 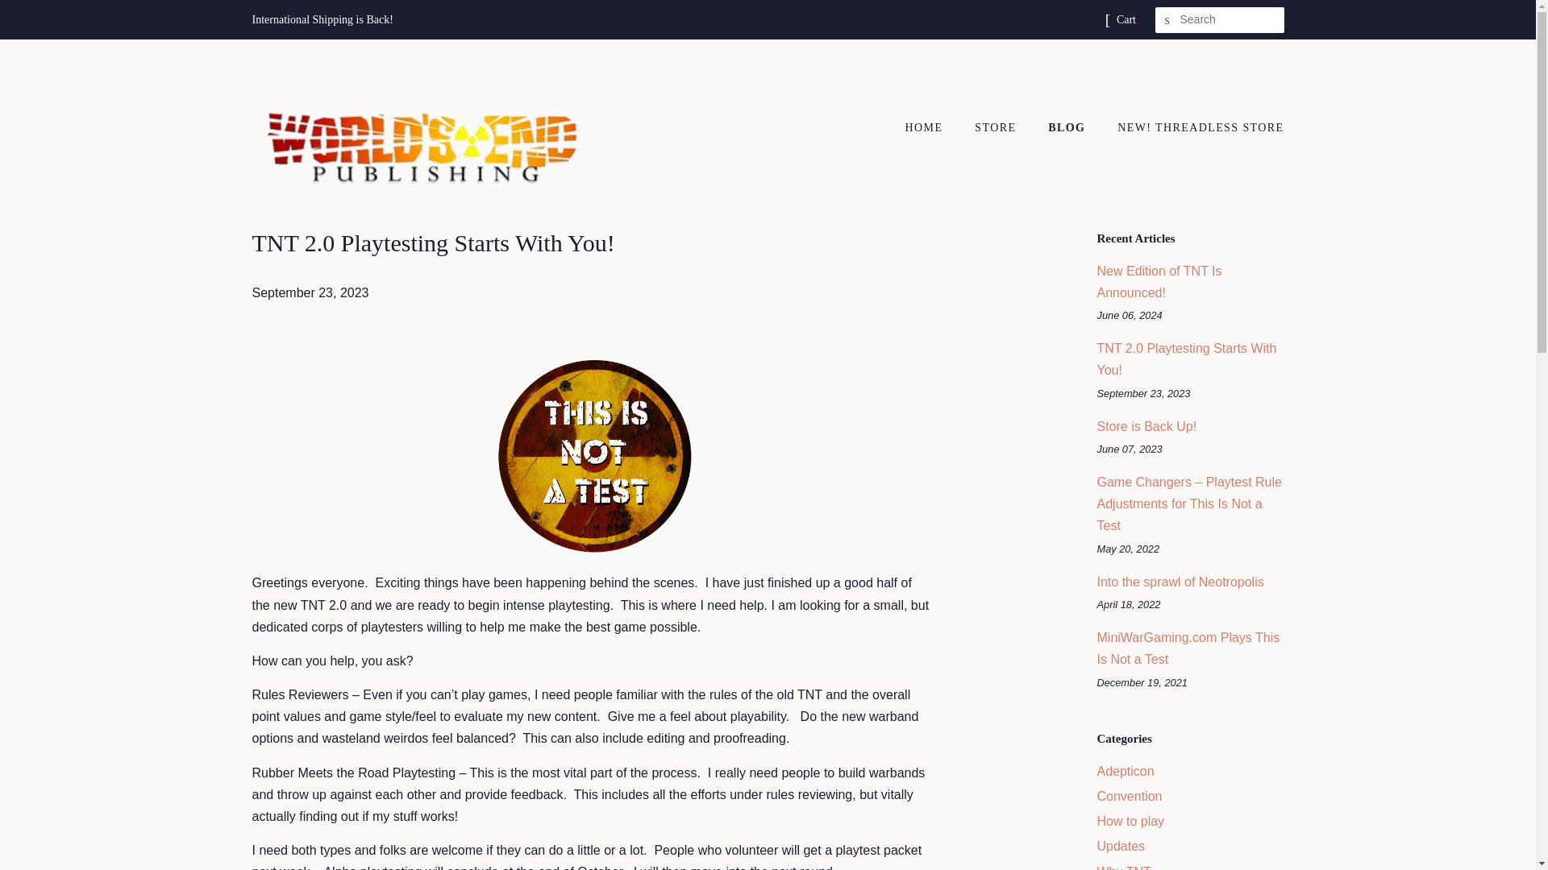 What do you see at coordinates (1185, 359) in the screenshot?
I see `TNT 2.0 Playtesting Starts With You!` at bounding box center [1185, 359].